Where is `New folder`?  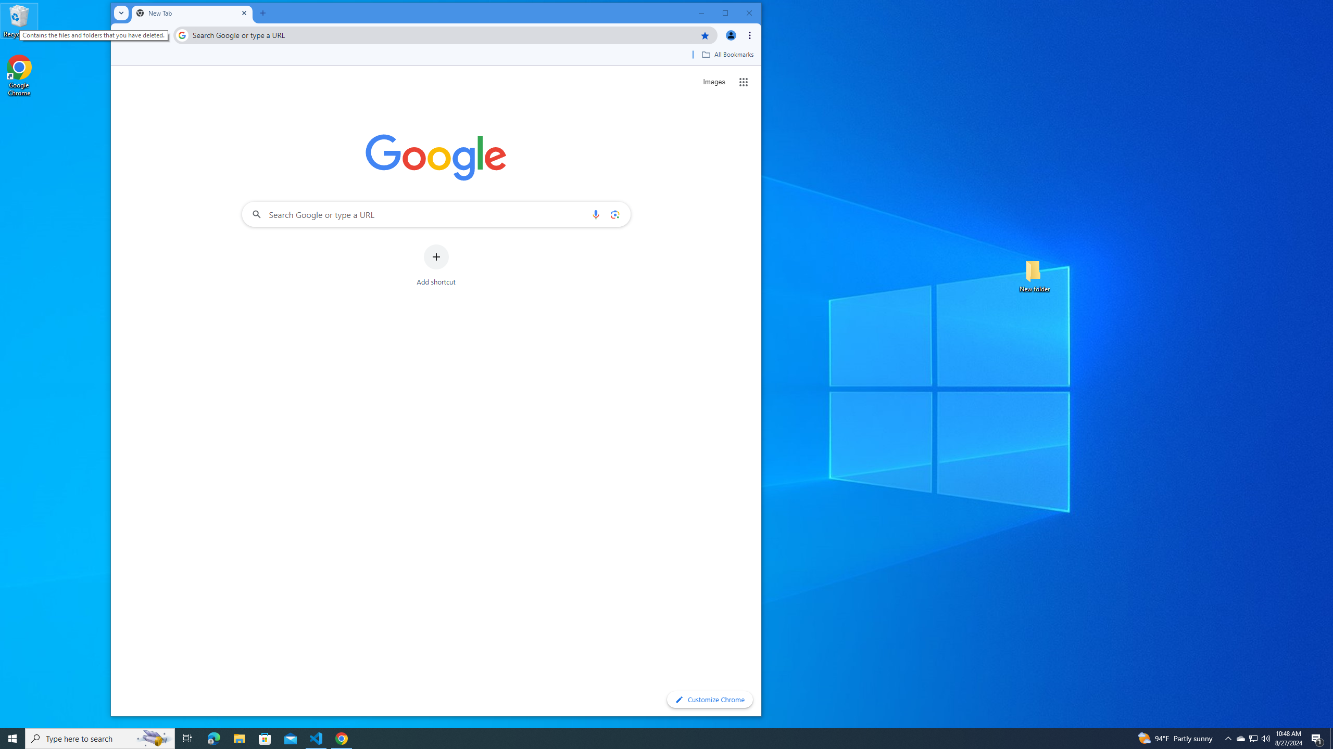 New folder is located at coordinates (1035, 276).